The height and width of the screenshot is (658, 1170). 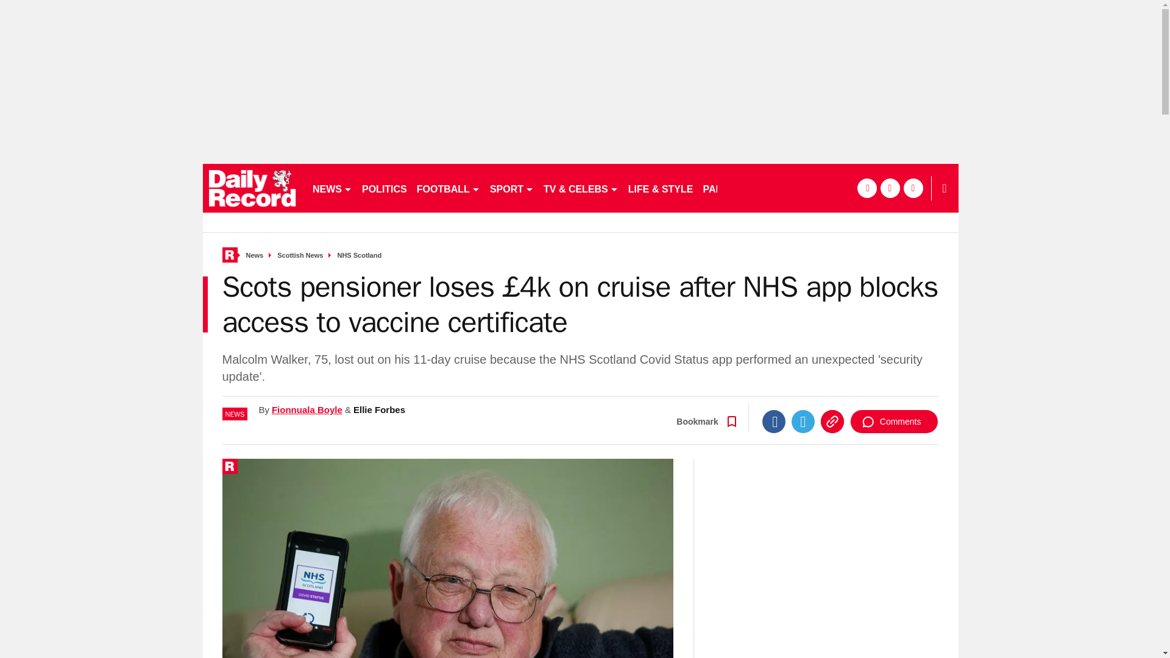 I want to click on facebook, so click(x=867, y=188).